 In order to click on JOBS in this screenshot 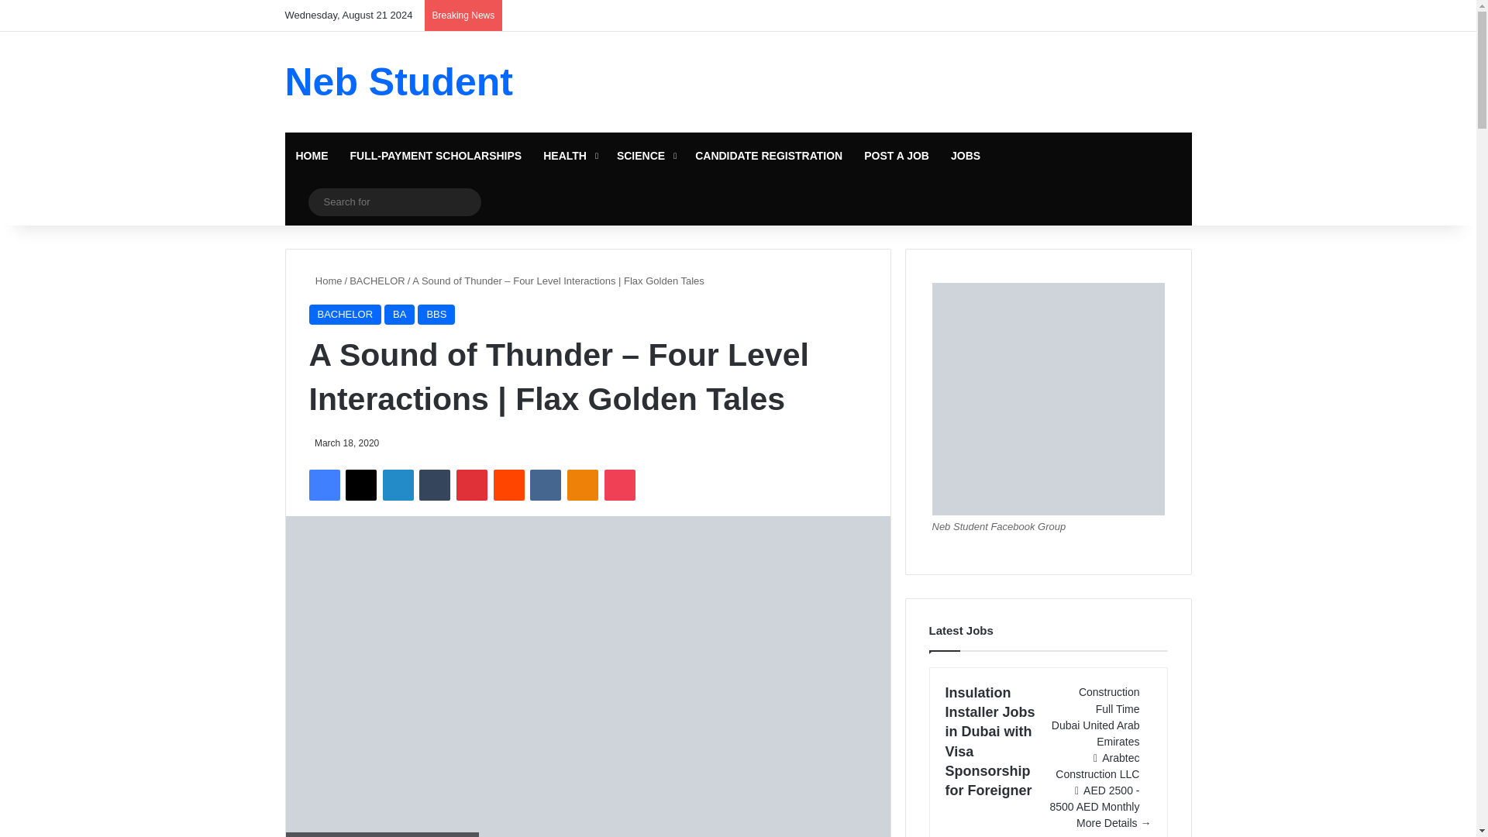, I will do `click(966, 155)`.